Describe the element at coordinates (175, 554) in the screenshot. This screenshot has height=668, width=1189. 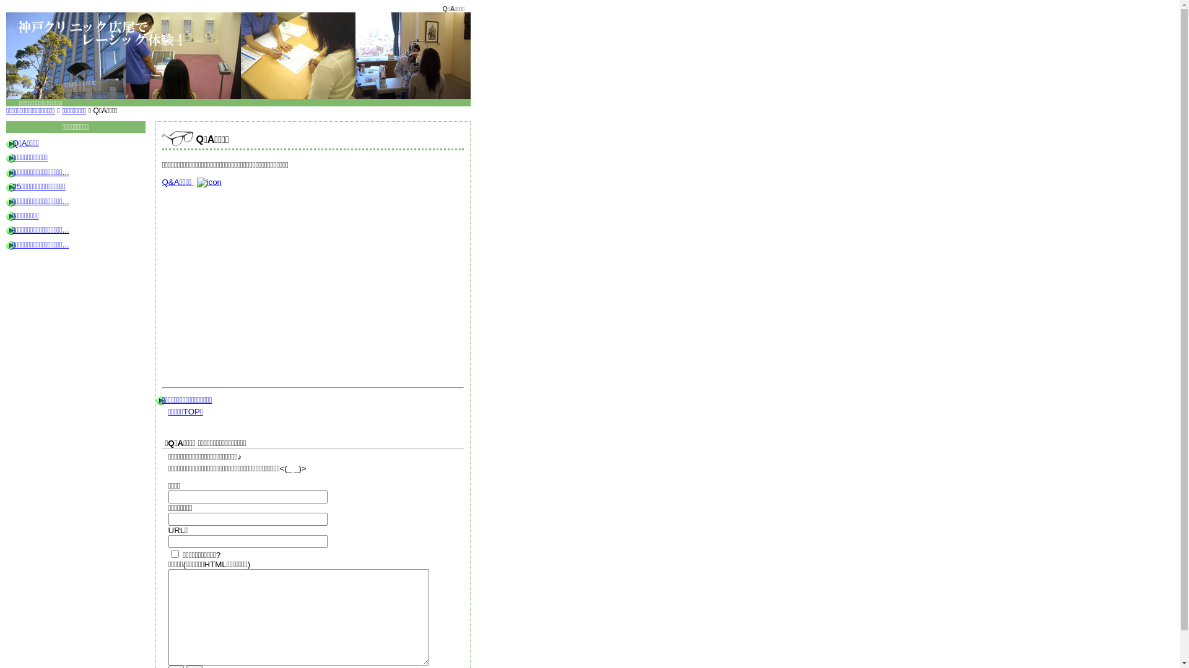
I see `1` at that location.